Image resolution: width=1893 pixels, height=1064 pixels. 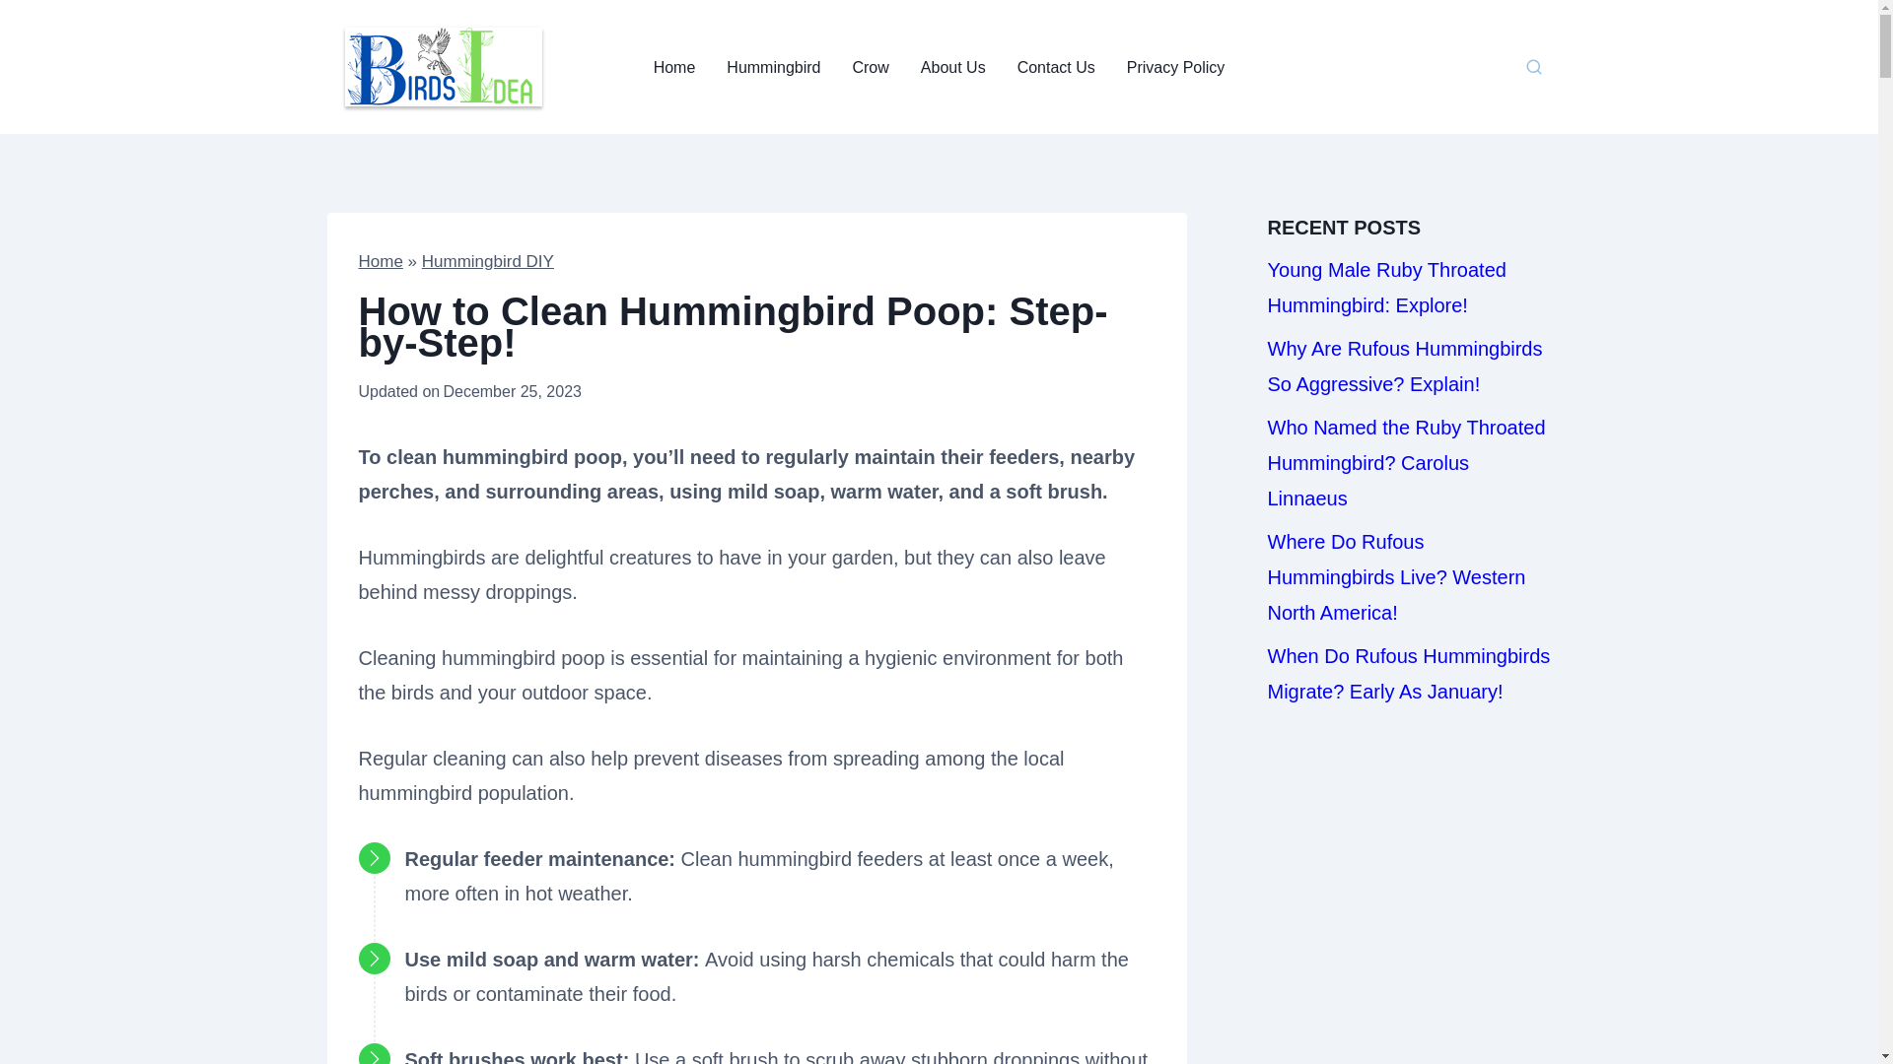 I want to click on Hummingbird DIY, so click(x=488, y=261).